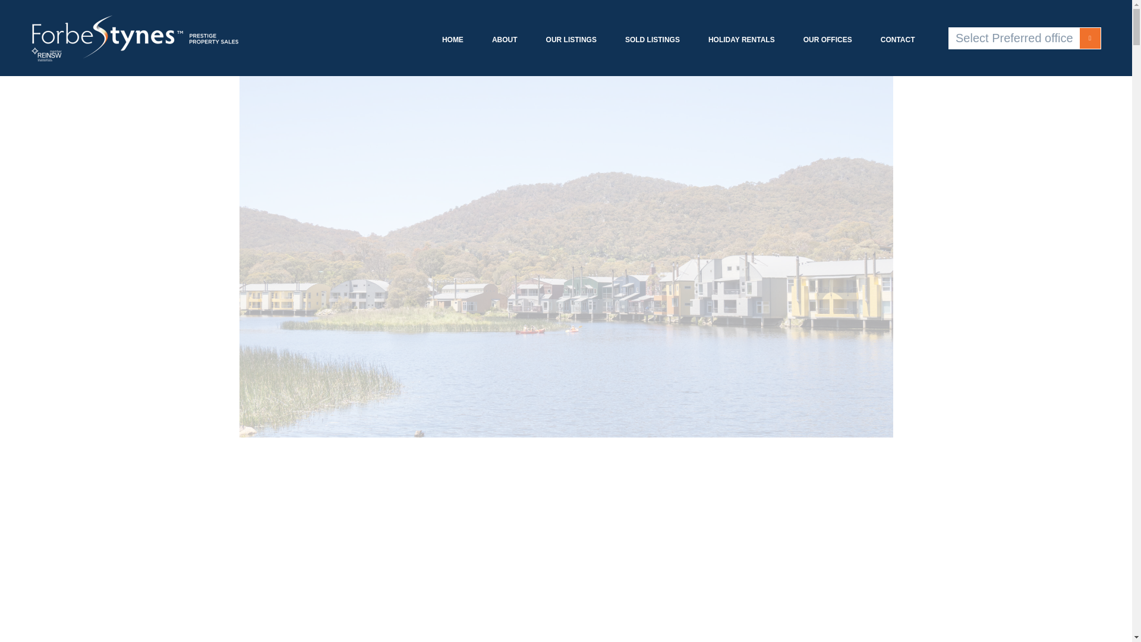 This screenshot has height=642, width=1141. What do you see at coordinates (827, 40) in the screenshot?
I see `OUR OFFICES` at bounding box center [827, 40].